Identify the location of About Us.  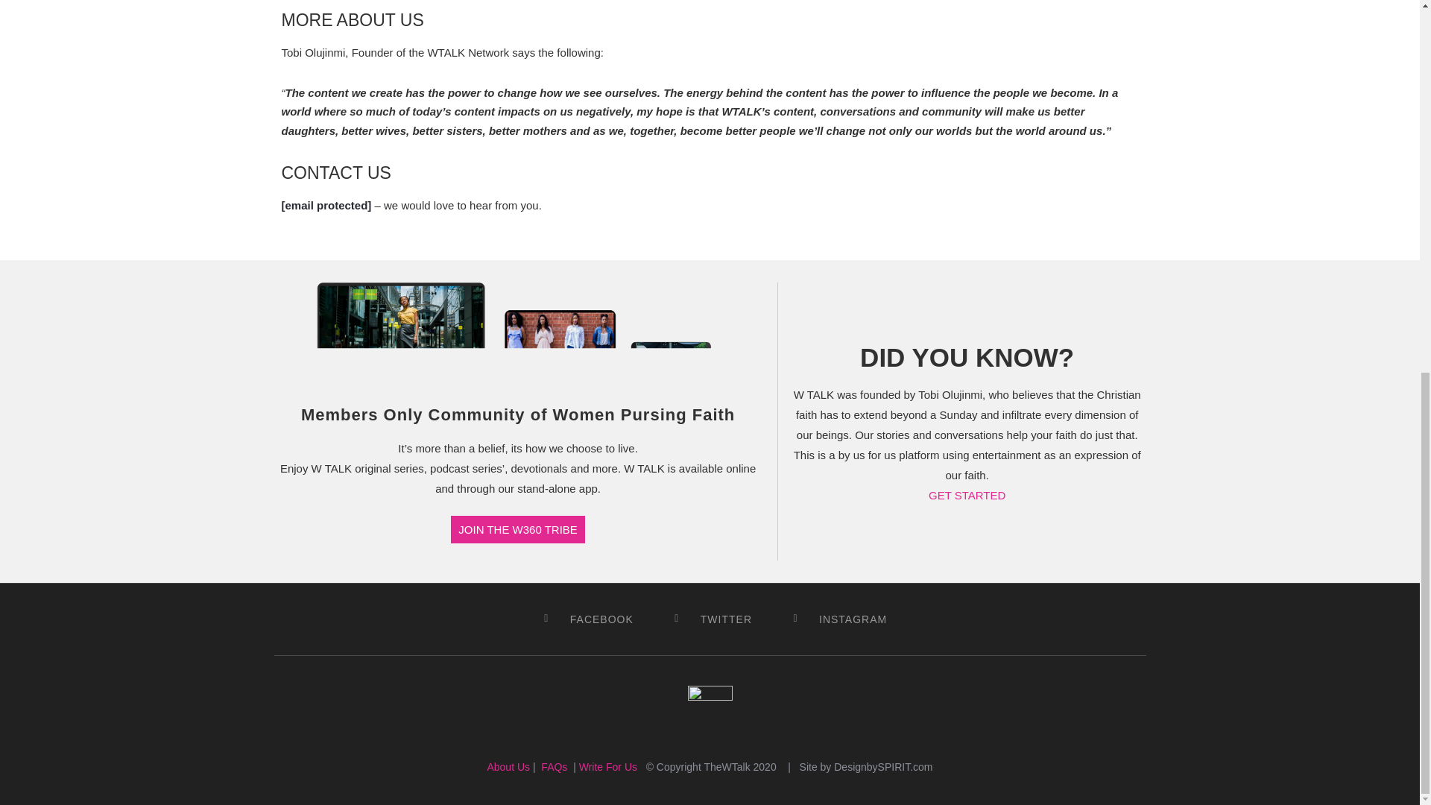
(508, 766).